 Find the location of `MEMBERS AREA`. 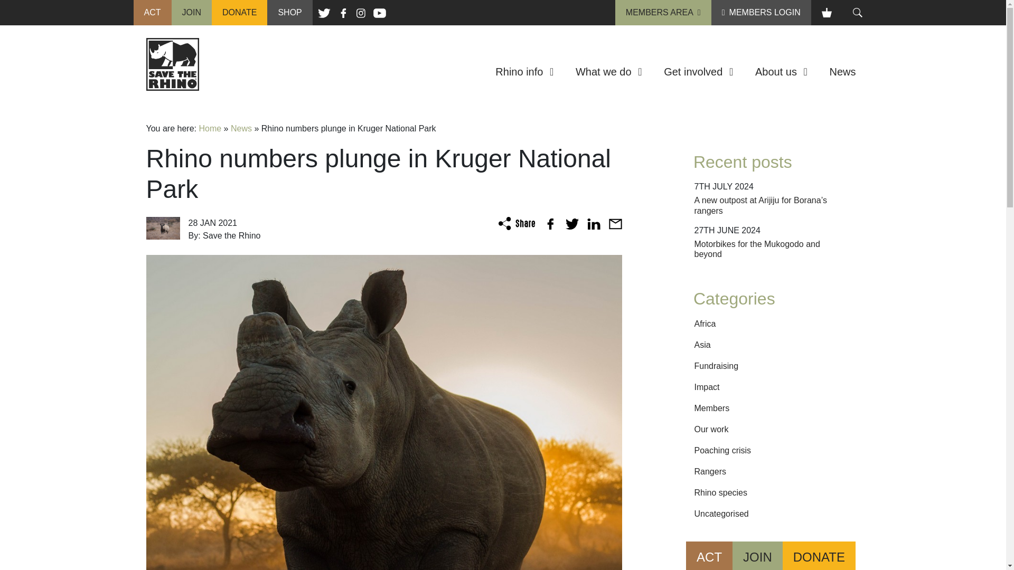

MEMBERS AREA is located at coordinates (663, 12).